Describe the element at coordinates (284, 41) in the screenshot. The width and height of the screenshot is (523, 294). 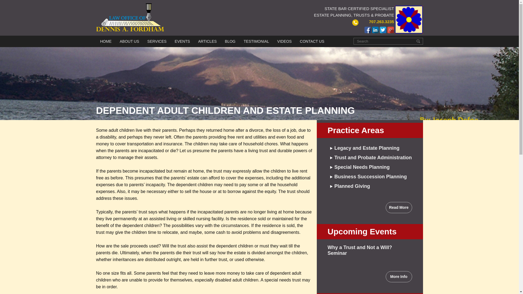
I see `VIDEOS` at that location.